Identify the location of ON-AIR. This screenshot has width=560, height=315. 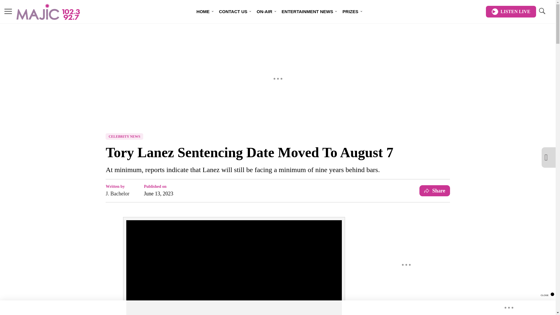
(264, 12).